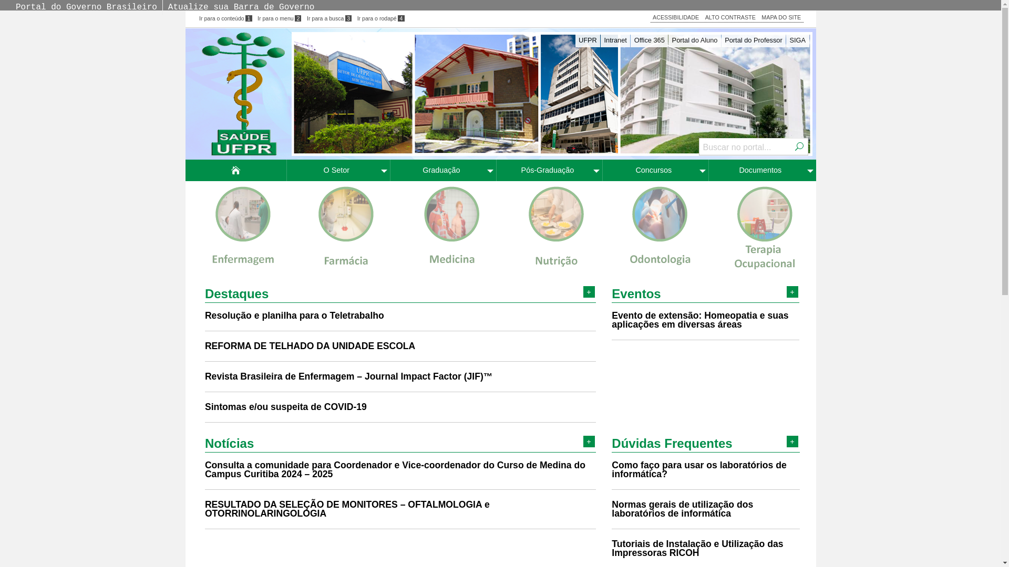 The height and width of the screenshot is (567, 1009). I want to click on Mais Eventos, so click(792, 292).